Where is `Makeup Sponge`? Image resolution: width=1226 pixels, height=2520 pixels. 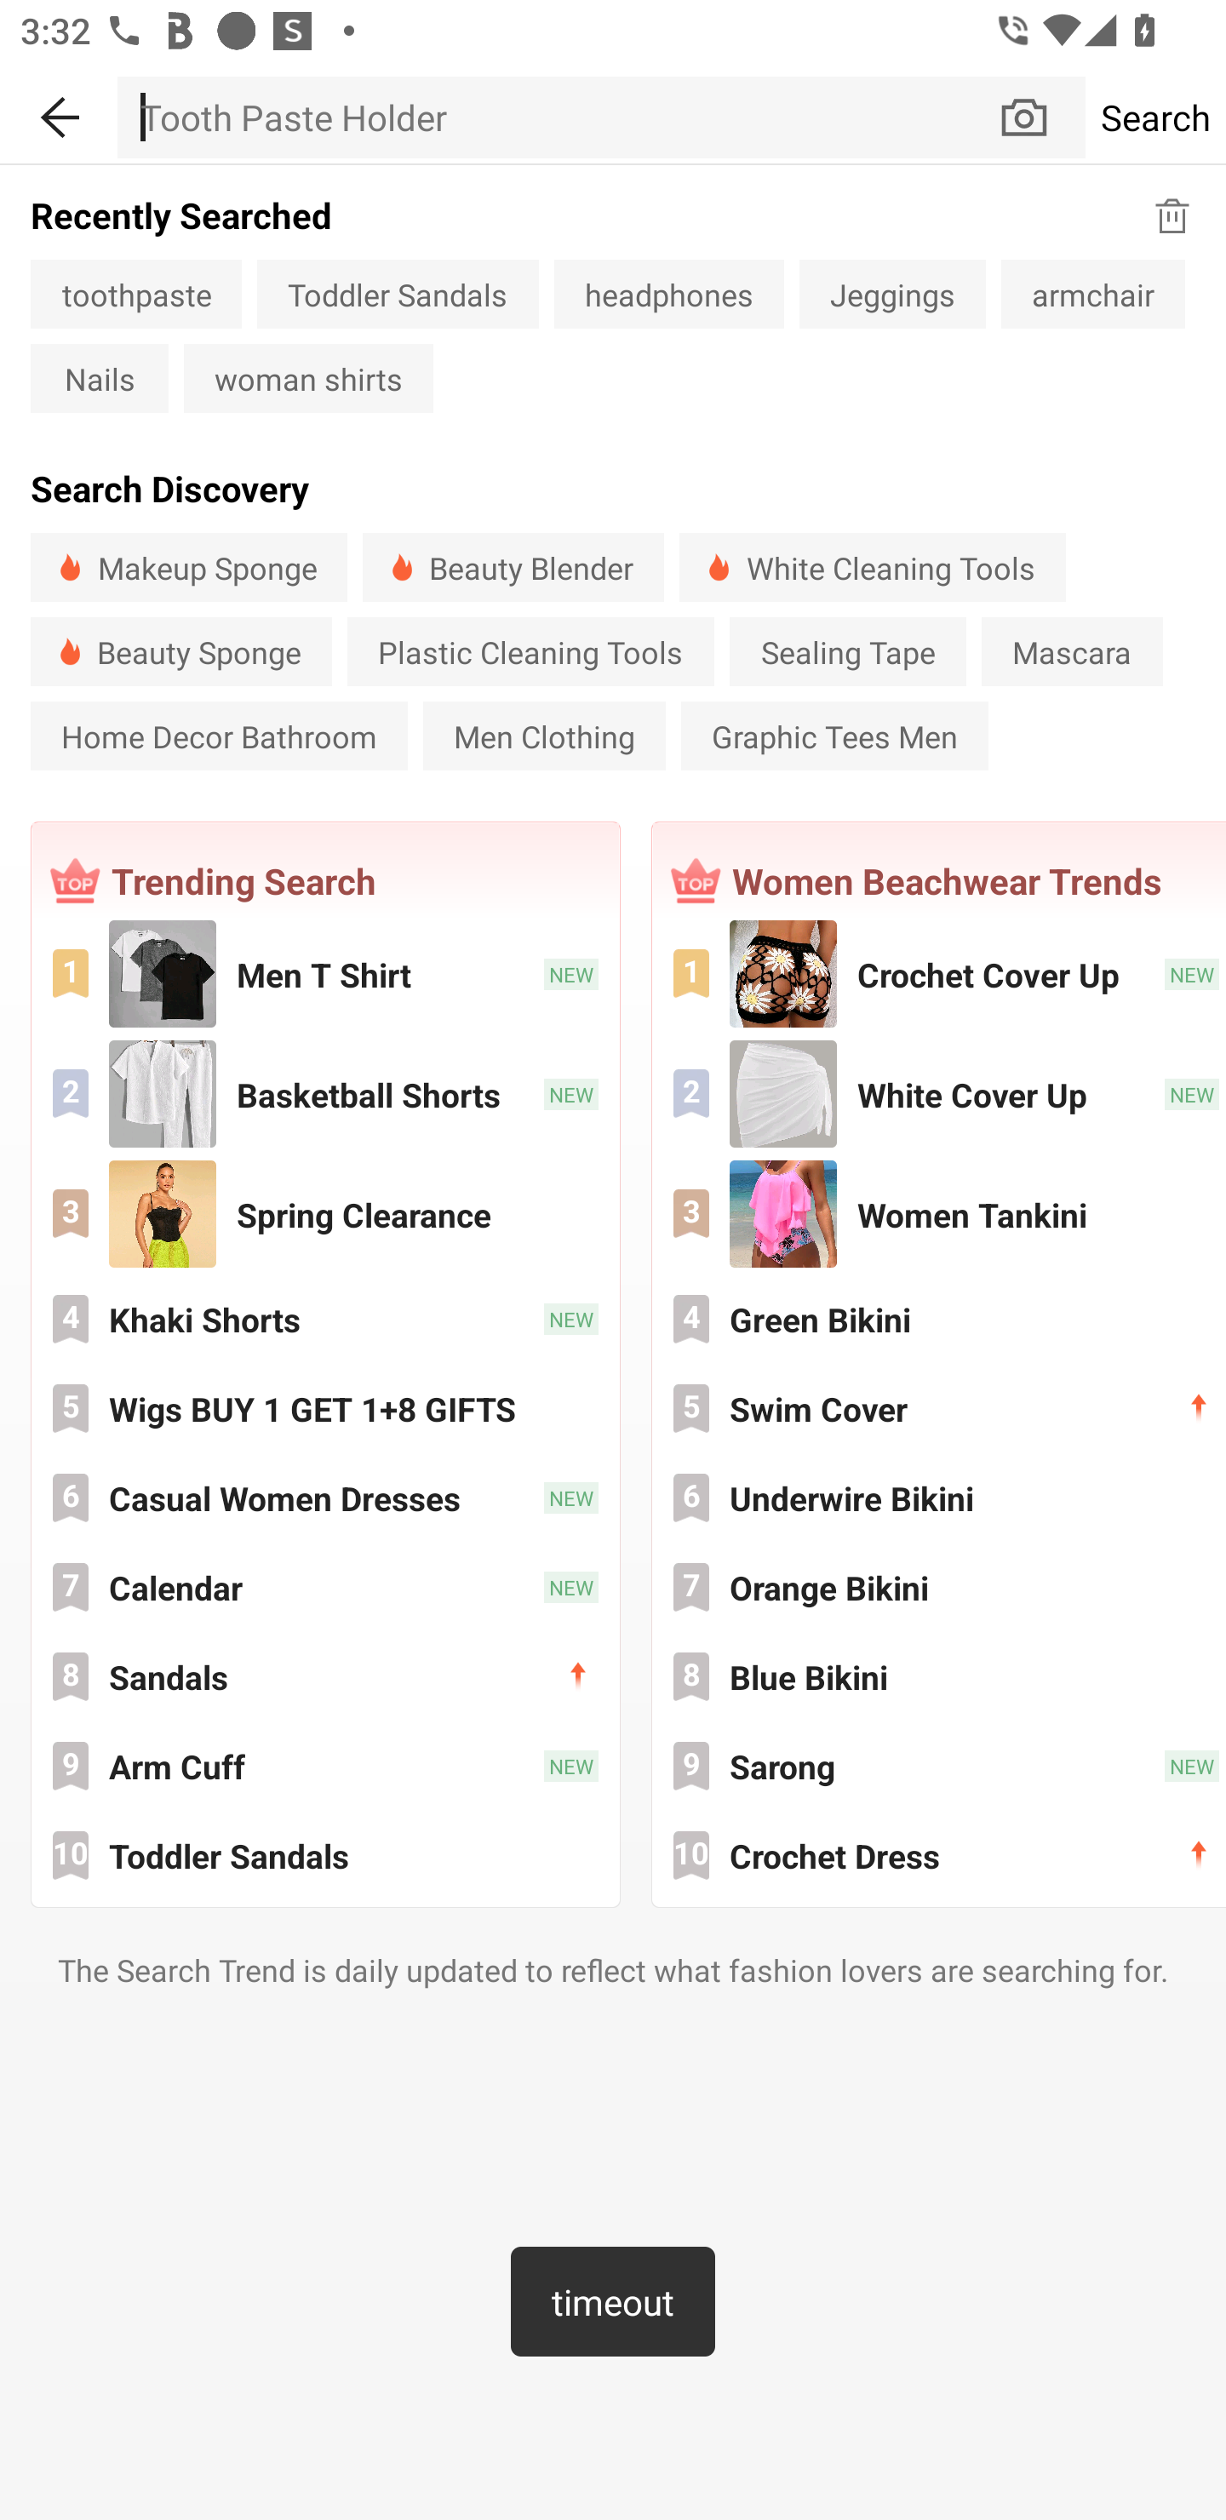 Makeup Sponge is located at coordinates (189, 567).